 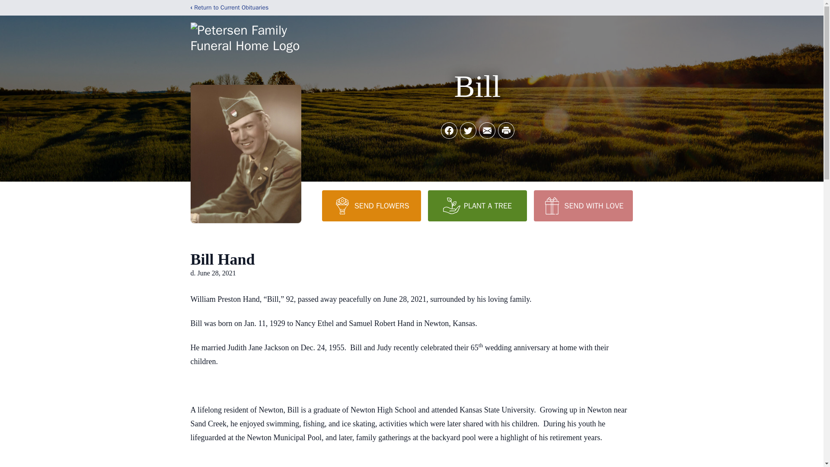 What do you see at coordinates (371, 205) in the screenshot?
I see `SEND FLOWERS` at bounding box center [371, 205].